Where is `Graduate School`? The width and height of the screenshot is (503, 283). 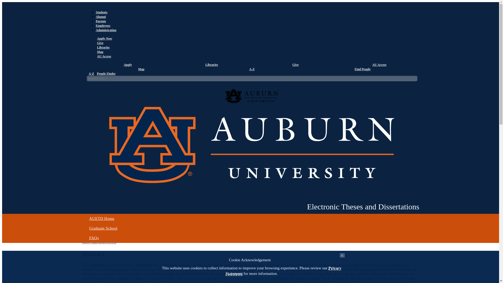 Graduate School is located at coordinates (251, 228).